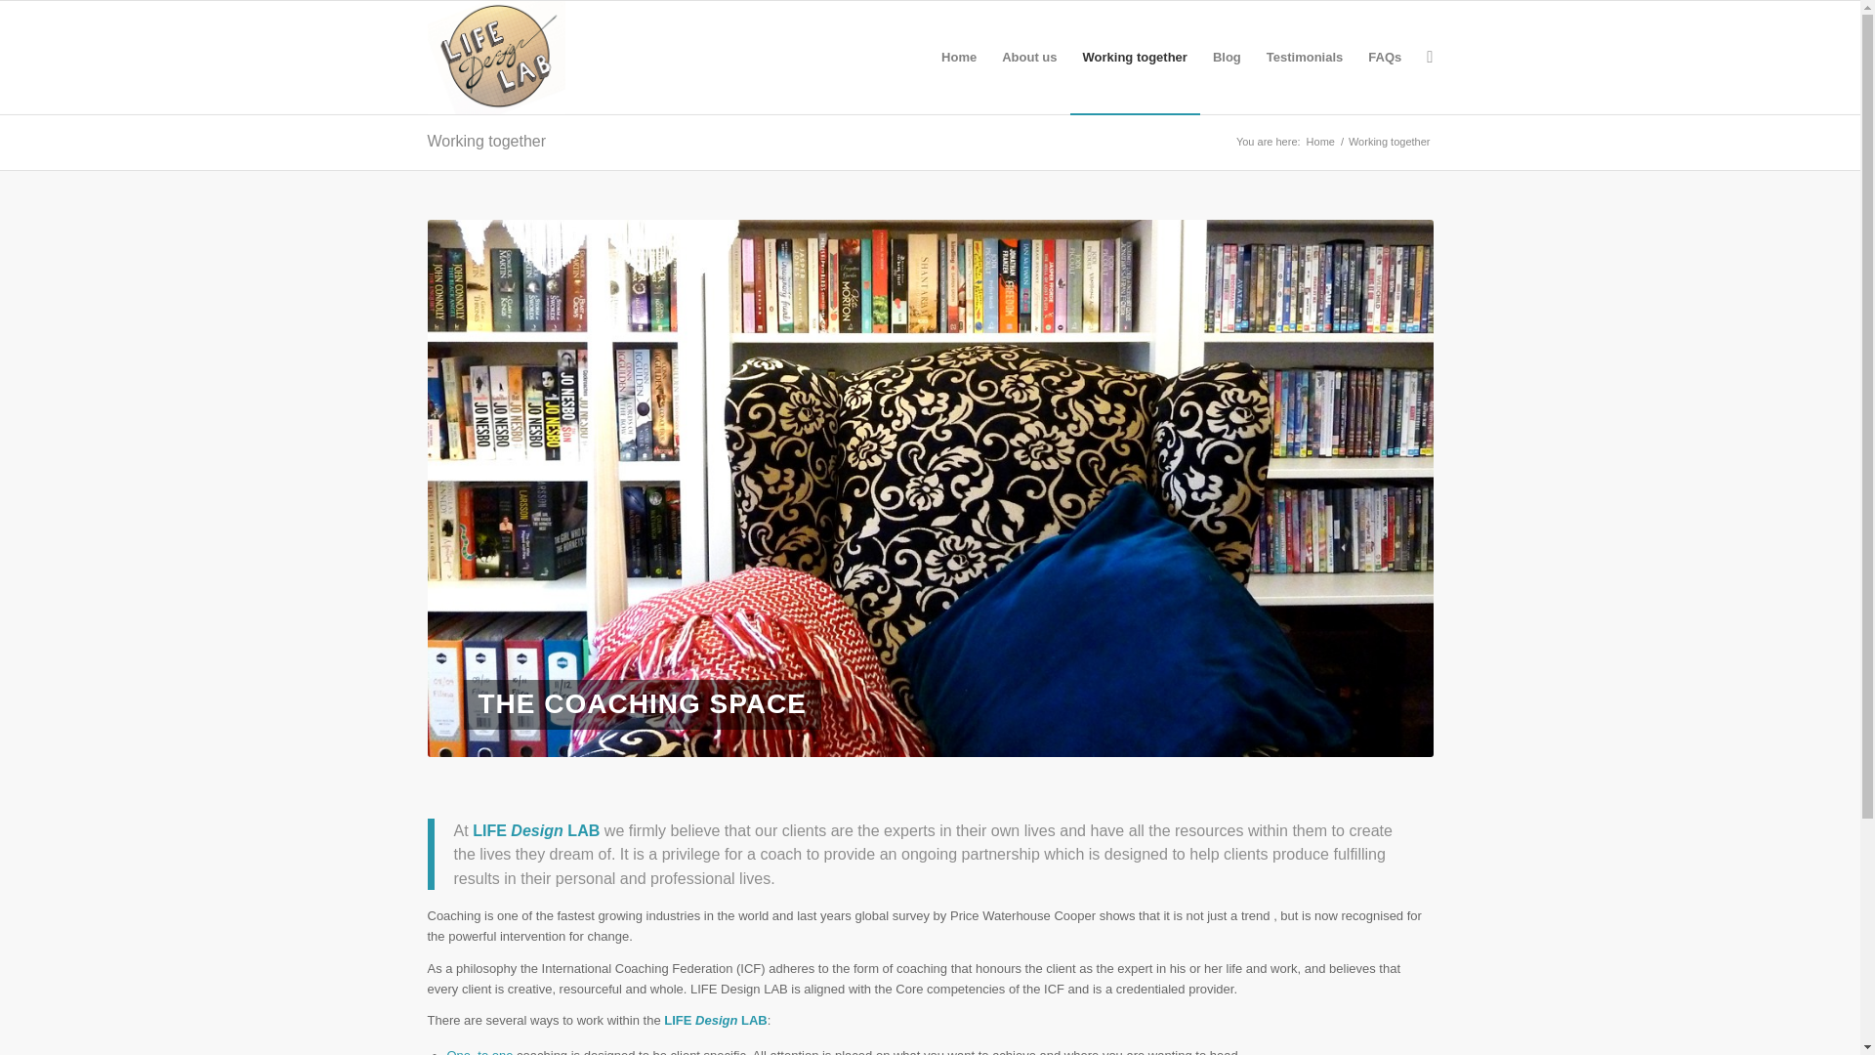  What do you see at coordinates (480, 1051) in the screenshot?
I see `One  to one` at bounding box center [480, 1051].